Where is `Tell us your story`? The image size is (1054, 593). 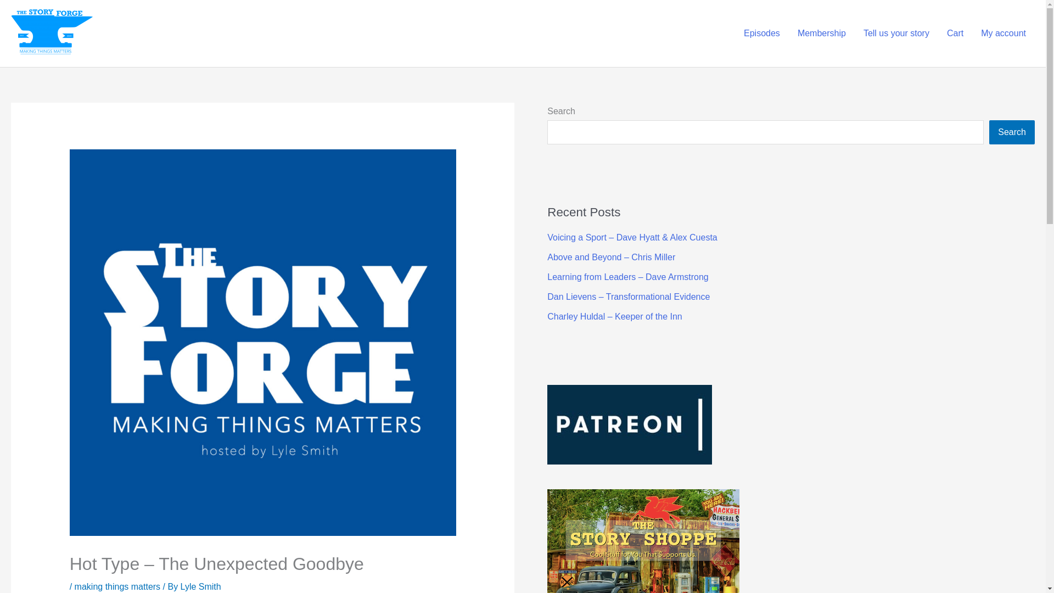 Tell us your story is located at coordinates (896, 33).